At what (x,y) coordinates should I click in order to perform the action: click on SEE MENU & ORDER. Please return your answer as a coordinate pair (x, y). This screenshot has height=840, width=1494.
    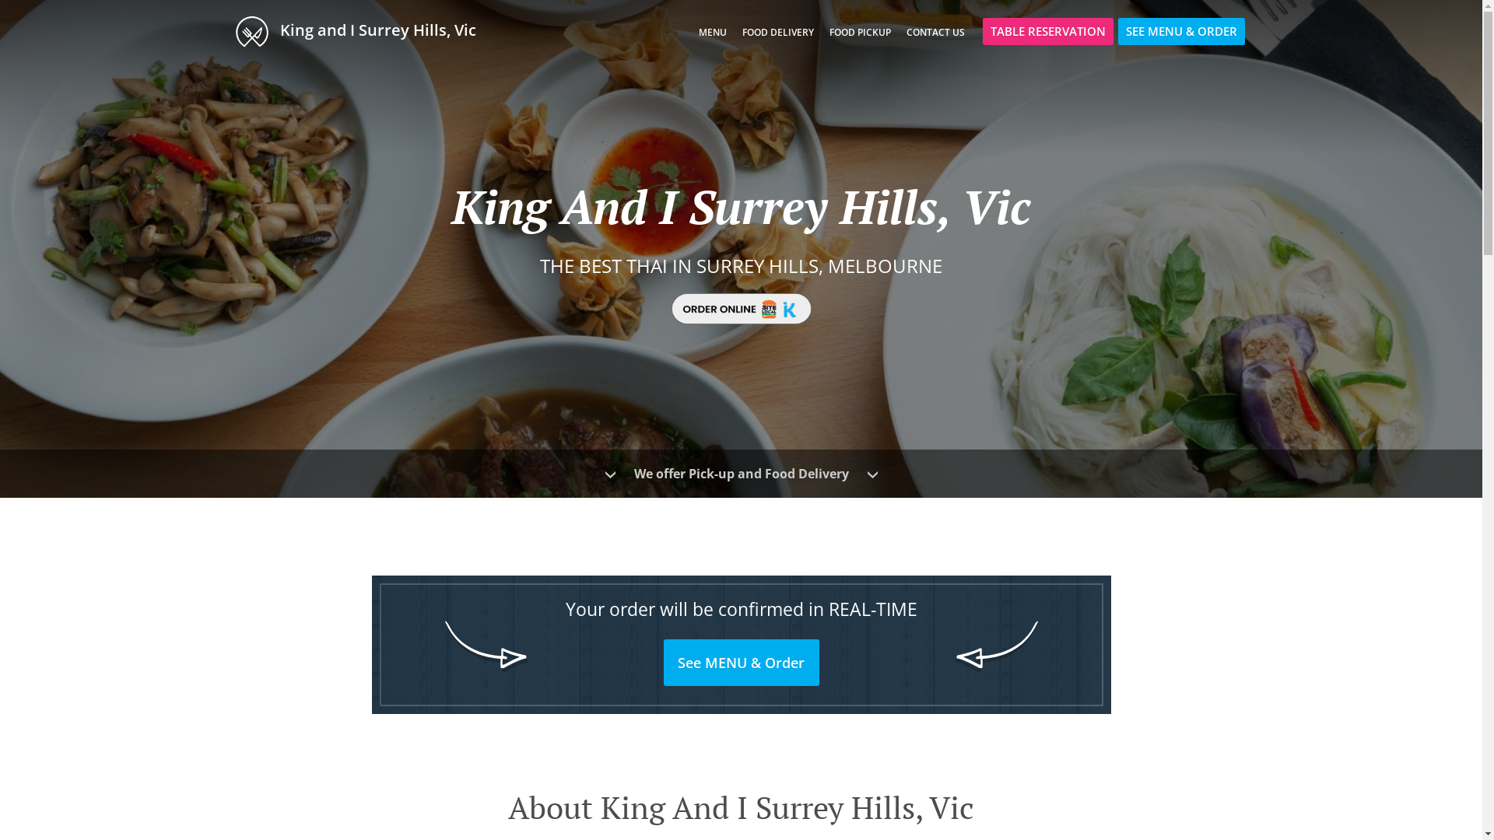
    Looking at the image, I should click on (1181, 31).